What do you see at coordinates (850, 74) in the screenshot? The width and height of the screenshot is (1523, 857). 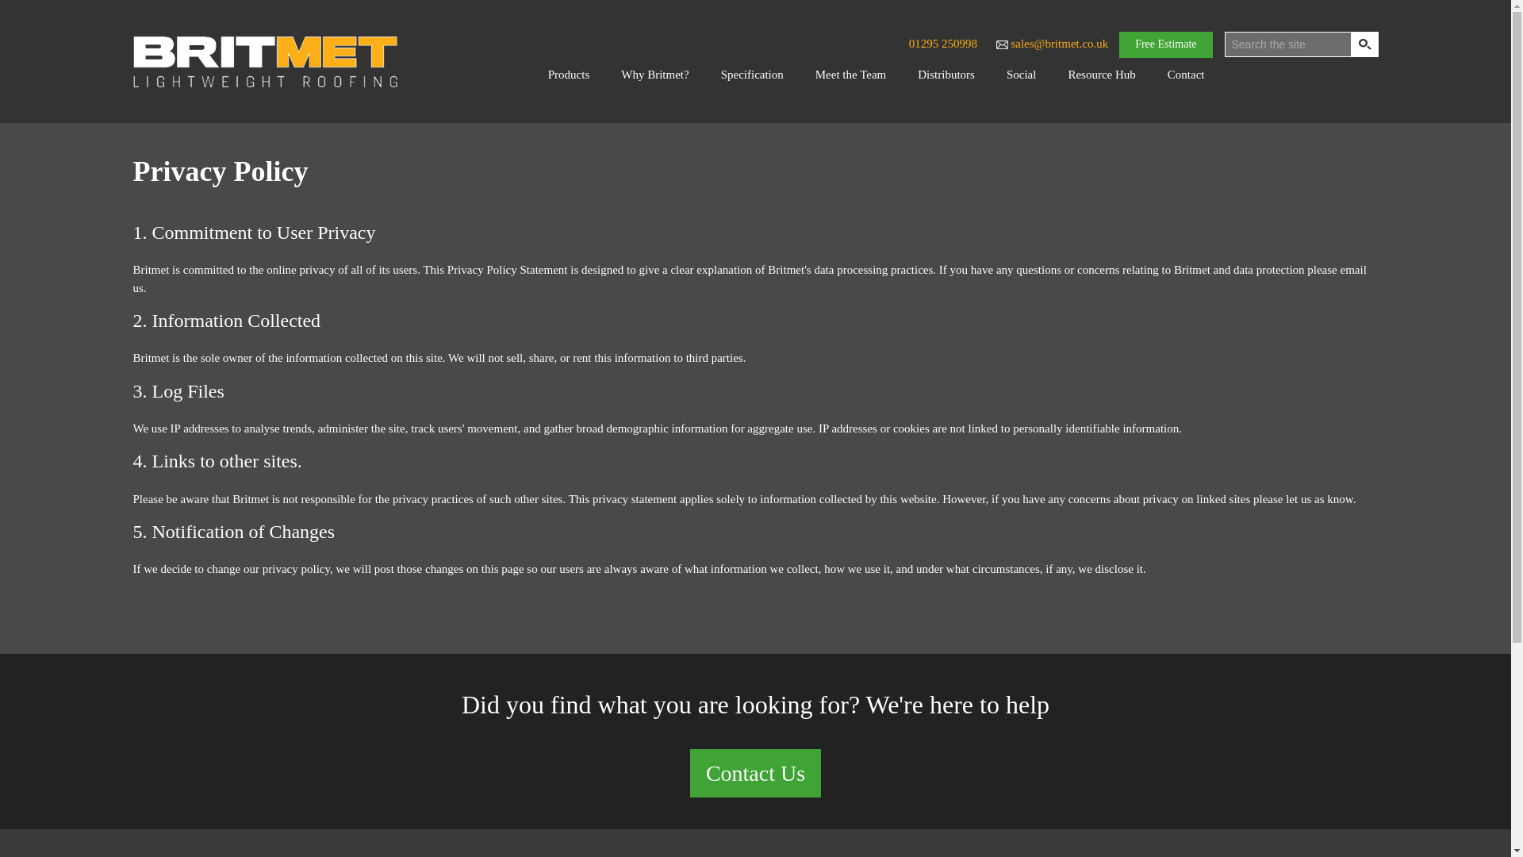 I see `Meet the Team` at bounding box center [850, 74].